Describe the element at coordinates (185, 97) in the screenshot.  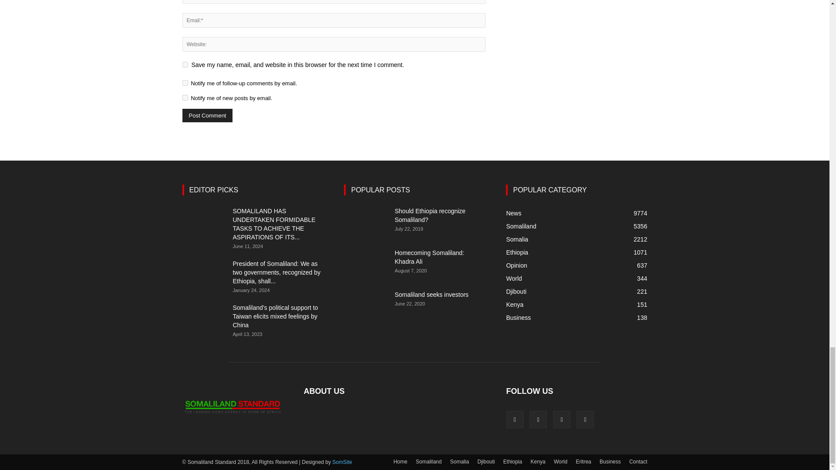
I see `subscribe` at that location.